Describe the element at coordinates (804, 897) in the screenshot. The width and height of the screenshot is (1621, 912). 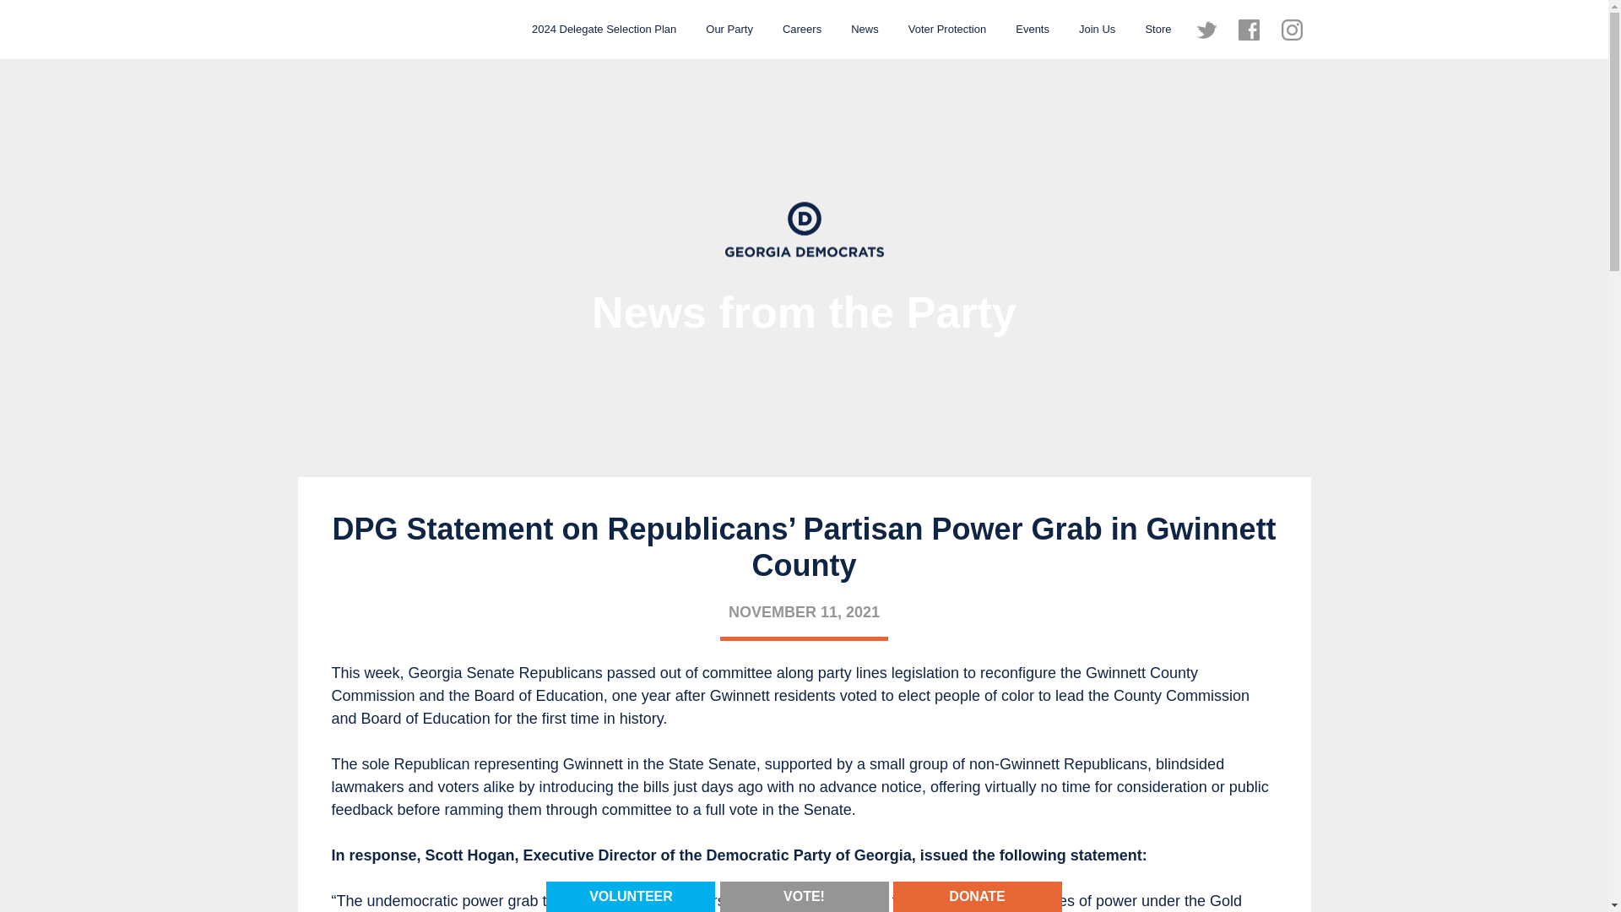
I see `VOTE!` at that location.